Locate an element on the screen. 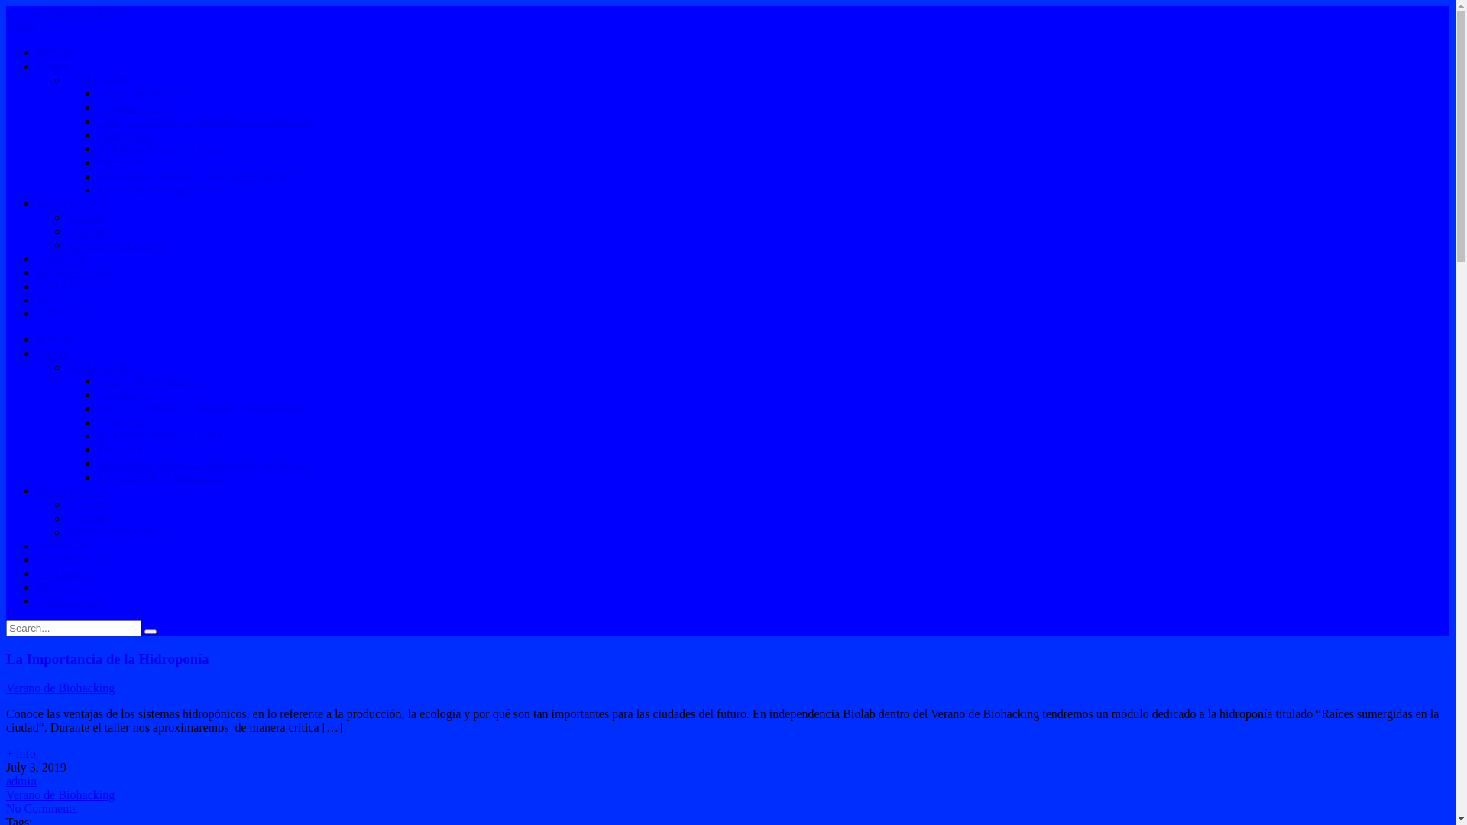  El Eterno Retorno a Casa is located at coordinates (160, 148).